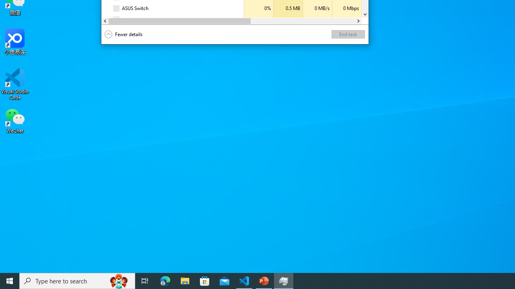 The height and width of the screenshot is (289, 515). I want to click on Column left, so click(105, 21).